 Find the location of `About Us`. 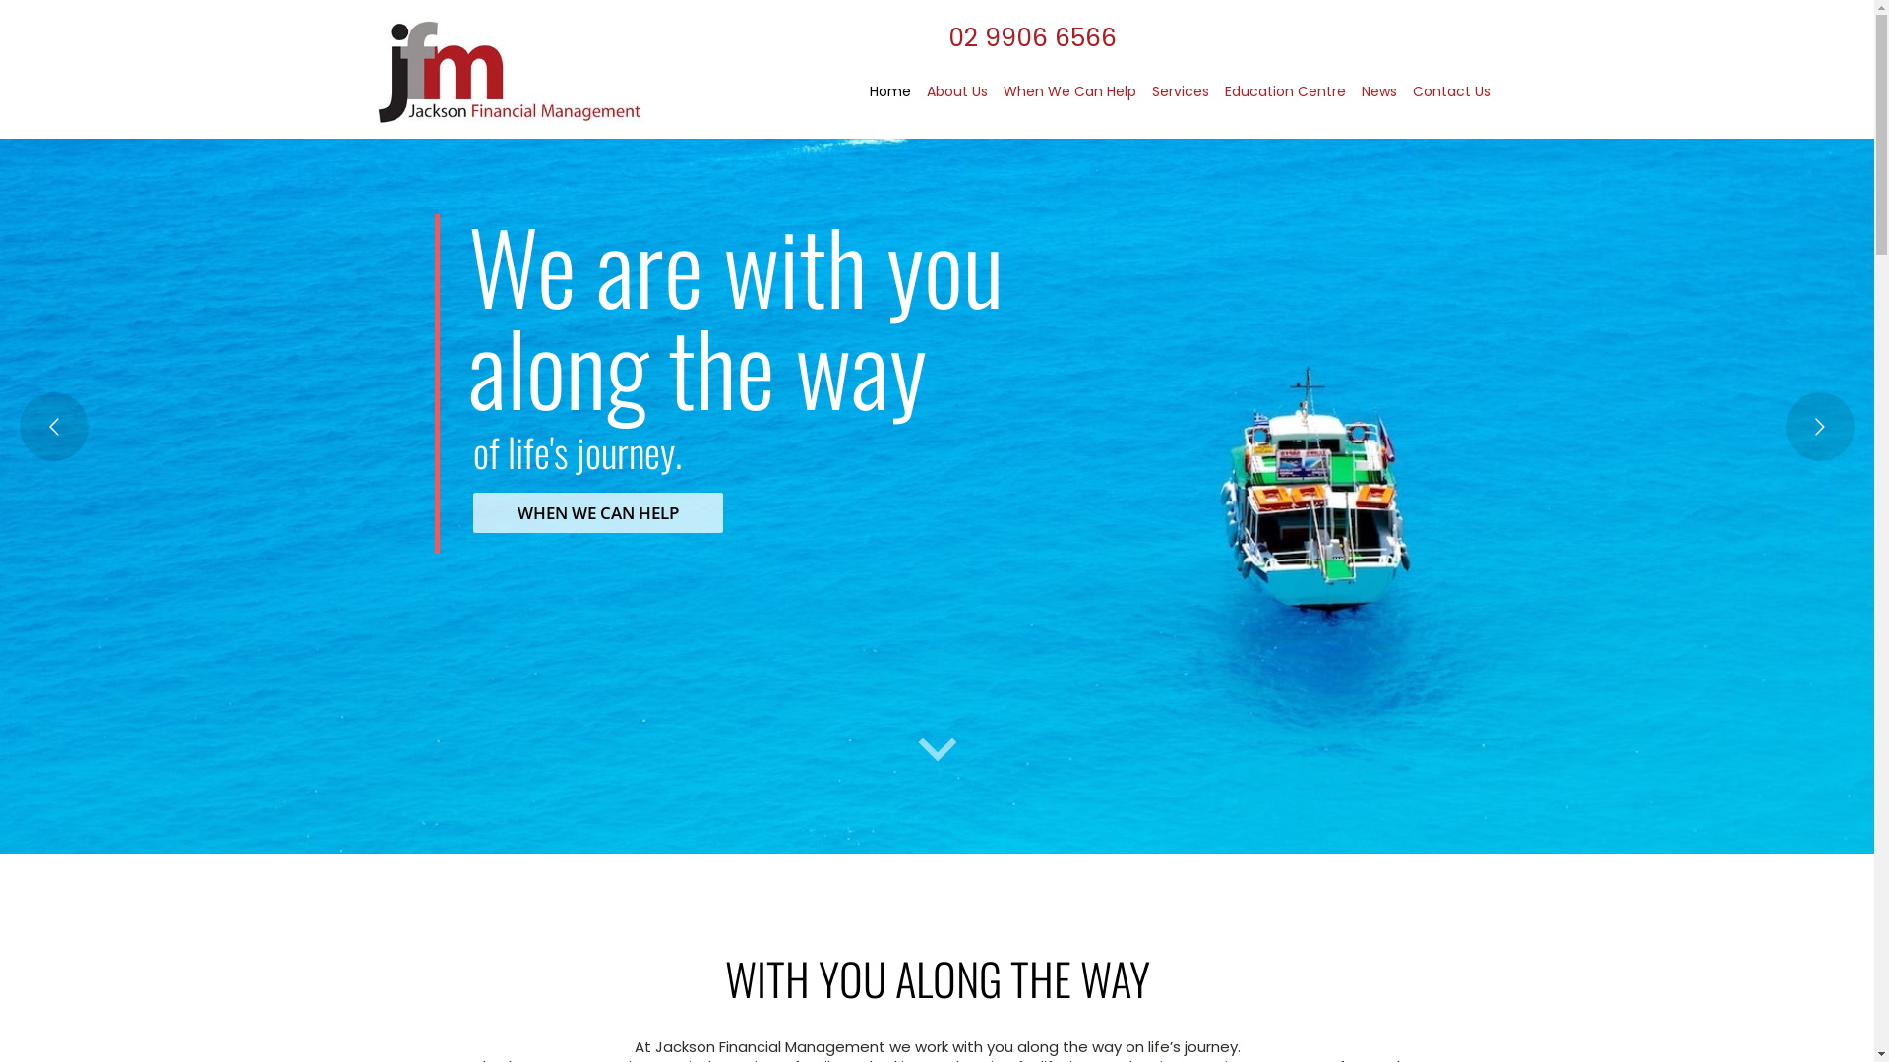

About Us is located at coordinates (957, 88).